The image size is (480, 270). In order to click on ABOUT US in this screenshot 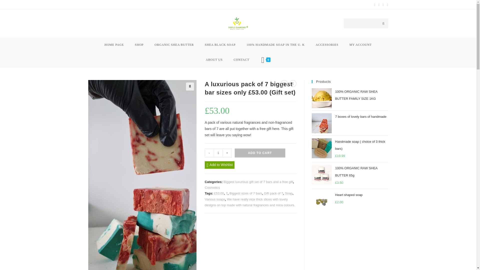, I will do `click(214, 59)`.